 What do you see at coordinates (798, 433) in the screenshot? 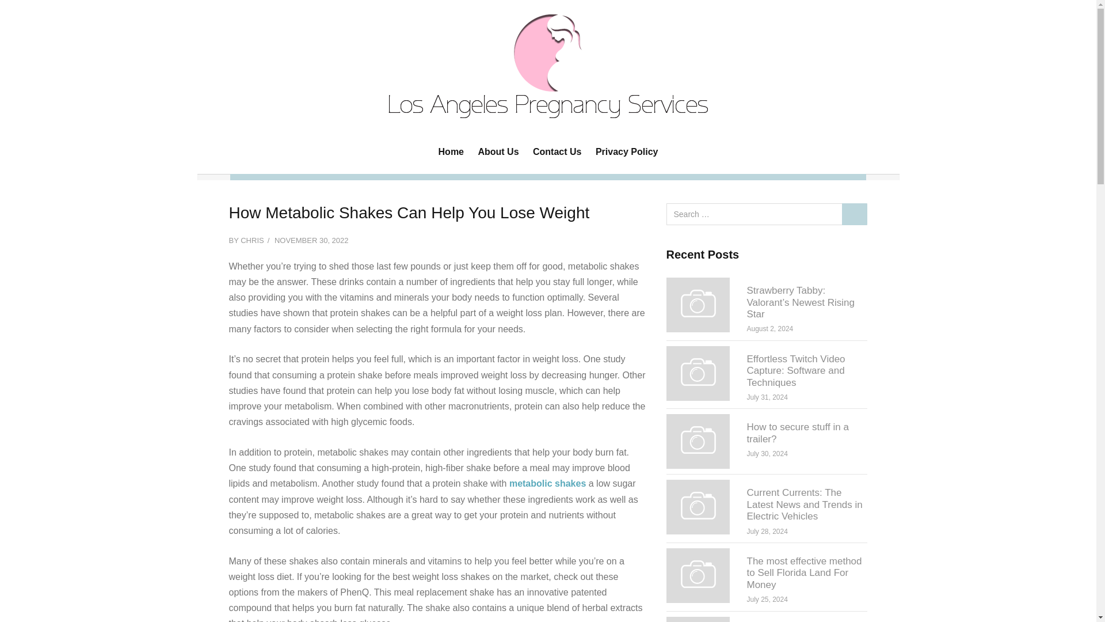
I see `How to secure stuff in a trailer?` at bounding box center [798, 433].